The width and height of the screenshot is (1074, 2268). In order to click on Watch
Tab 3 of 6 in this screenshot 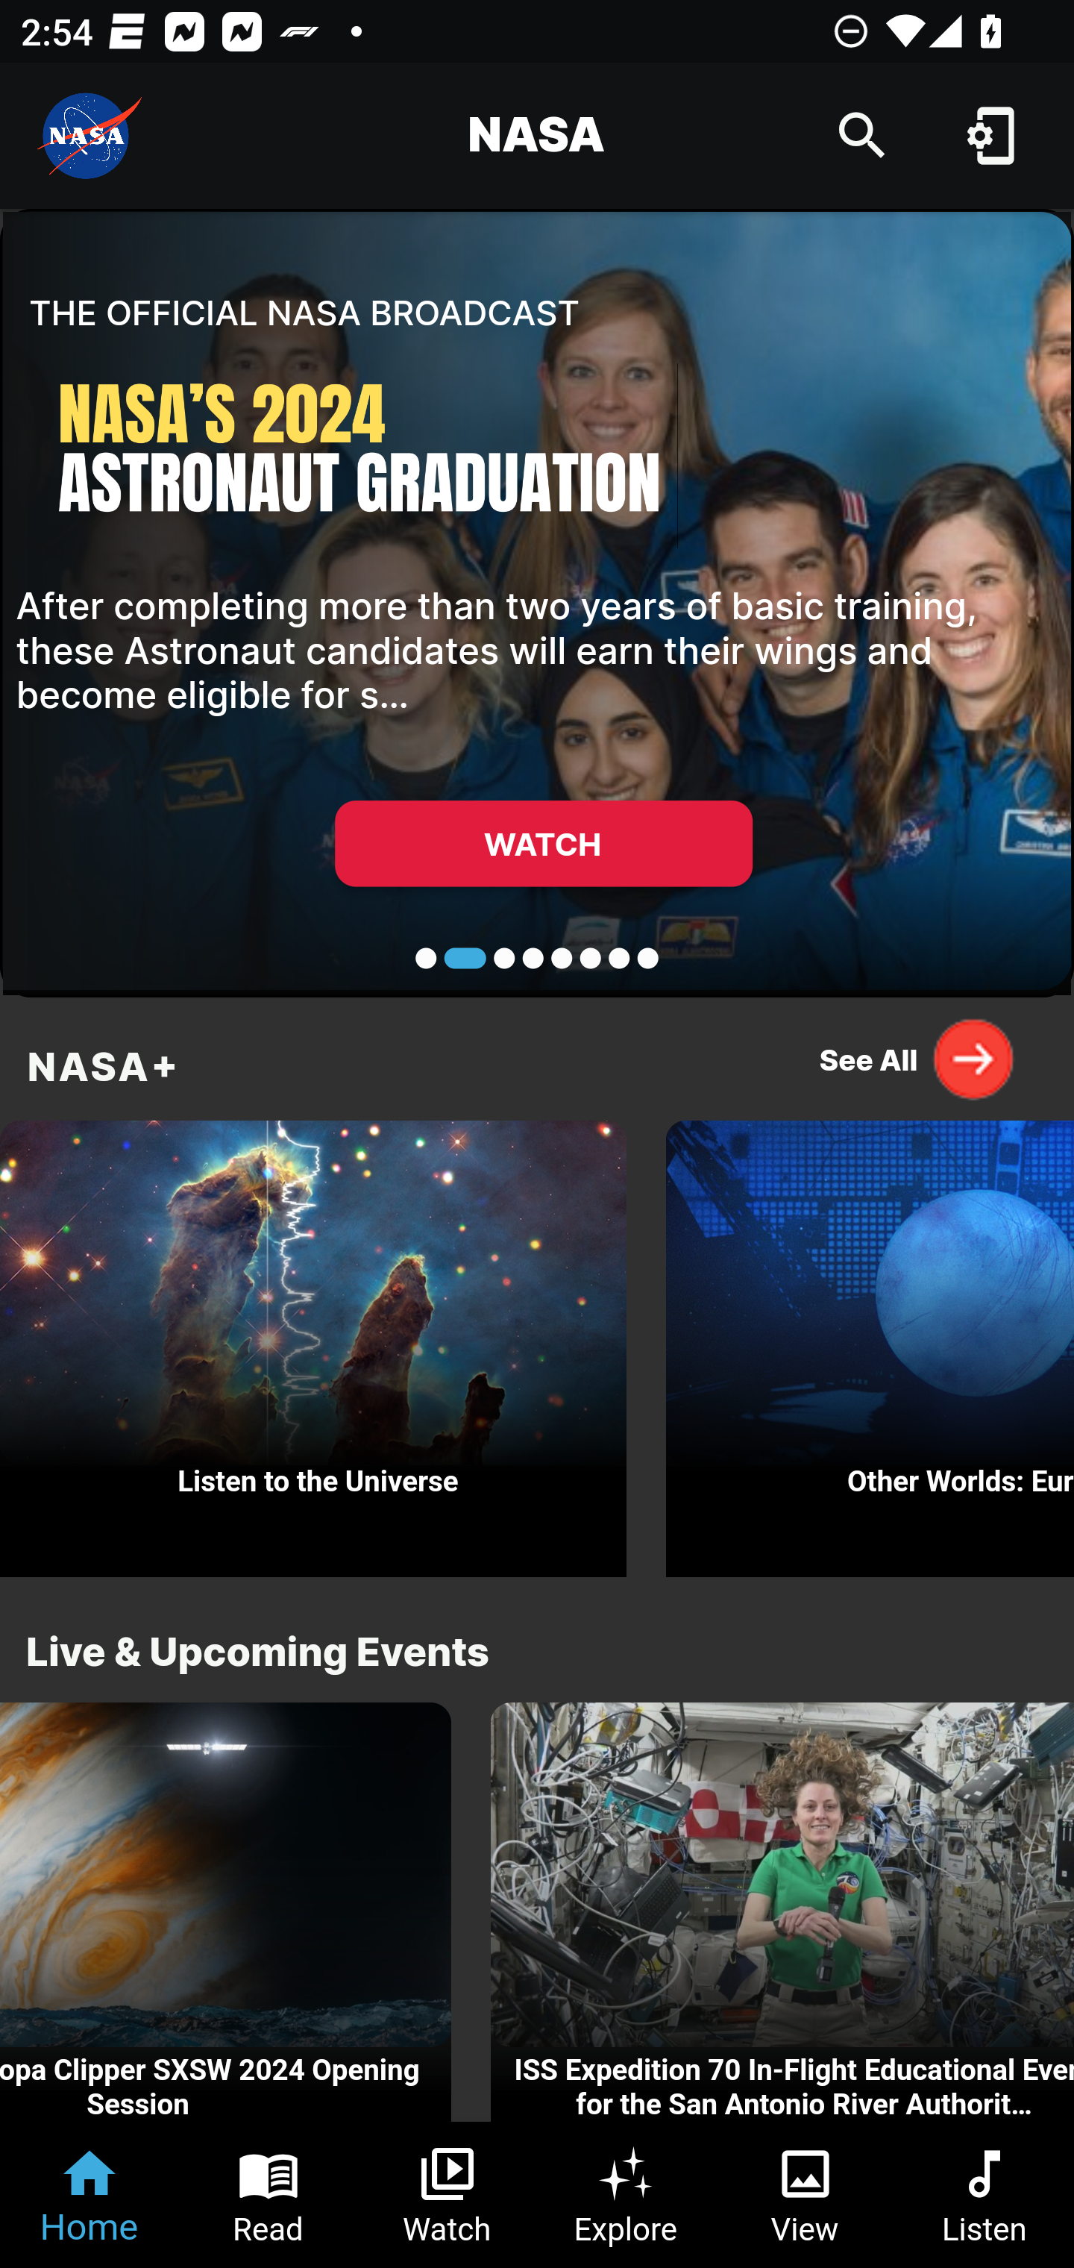, I will do `click(447, 2195)`.